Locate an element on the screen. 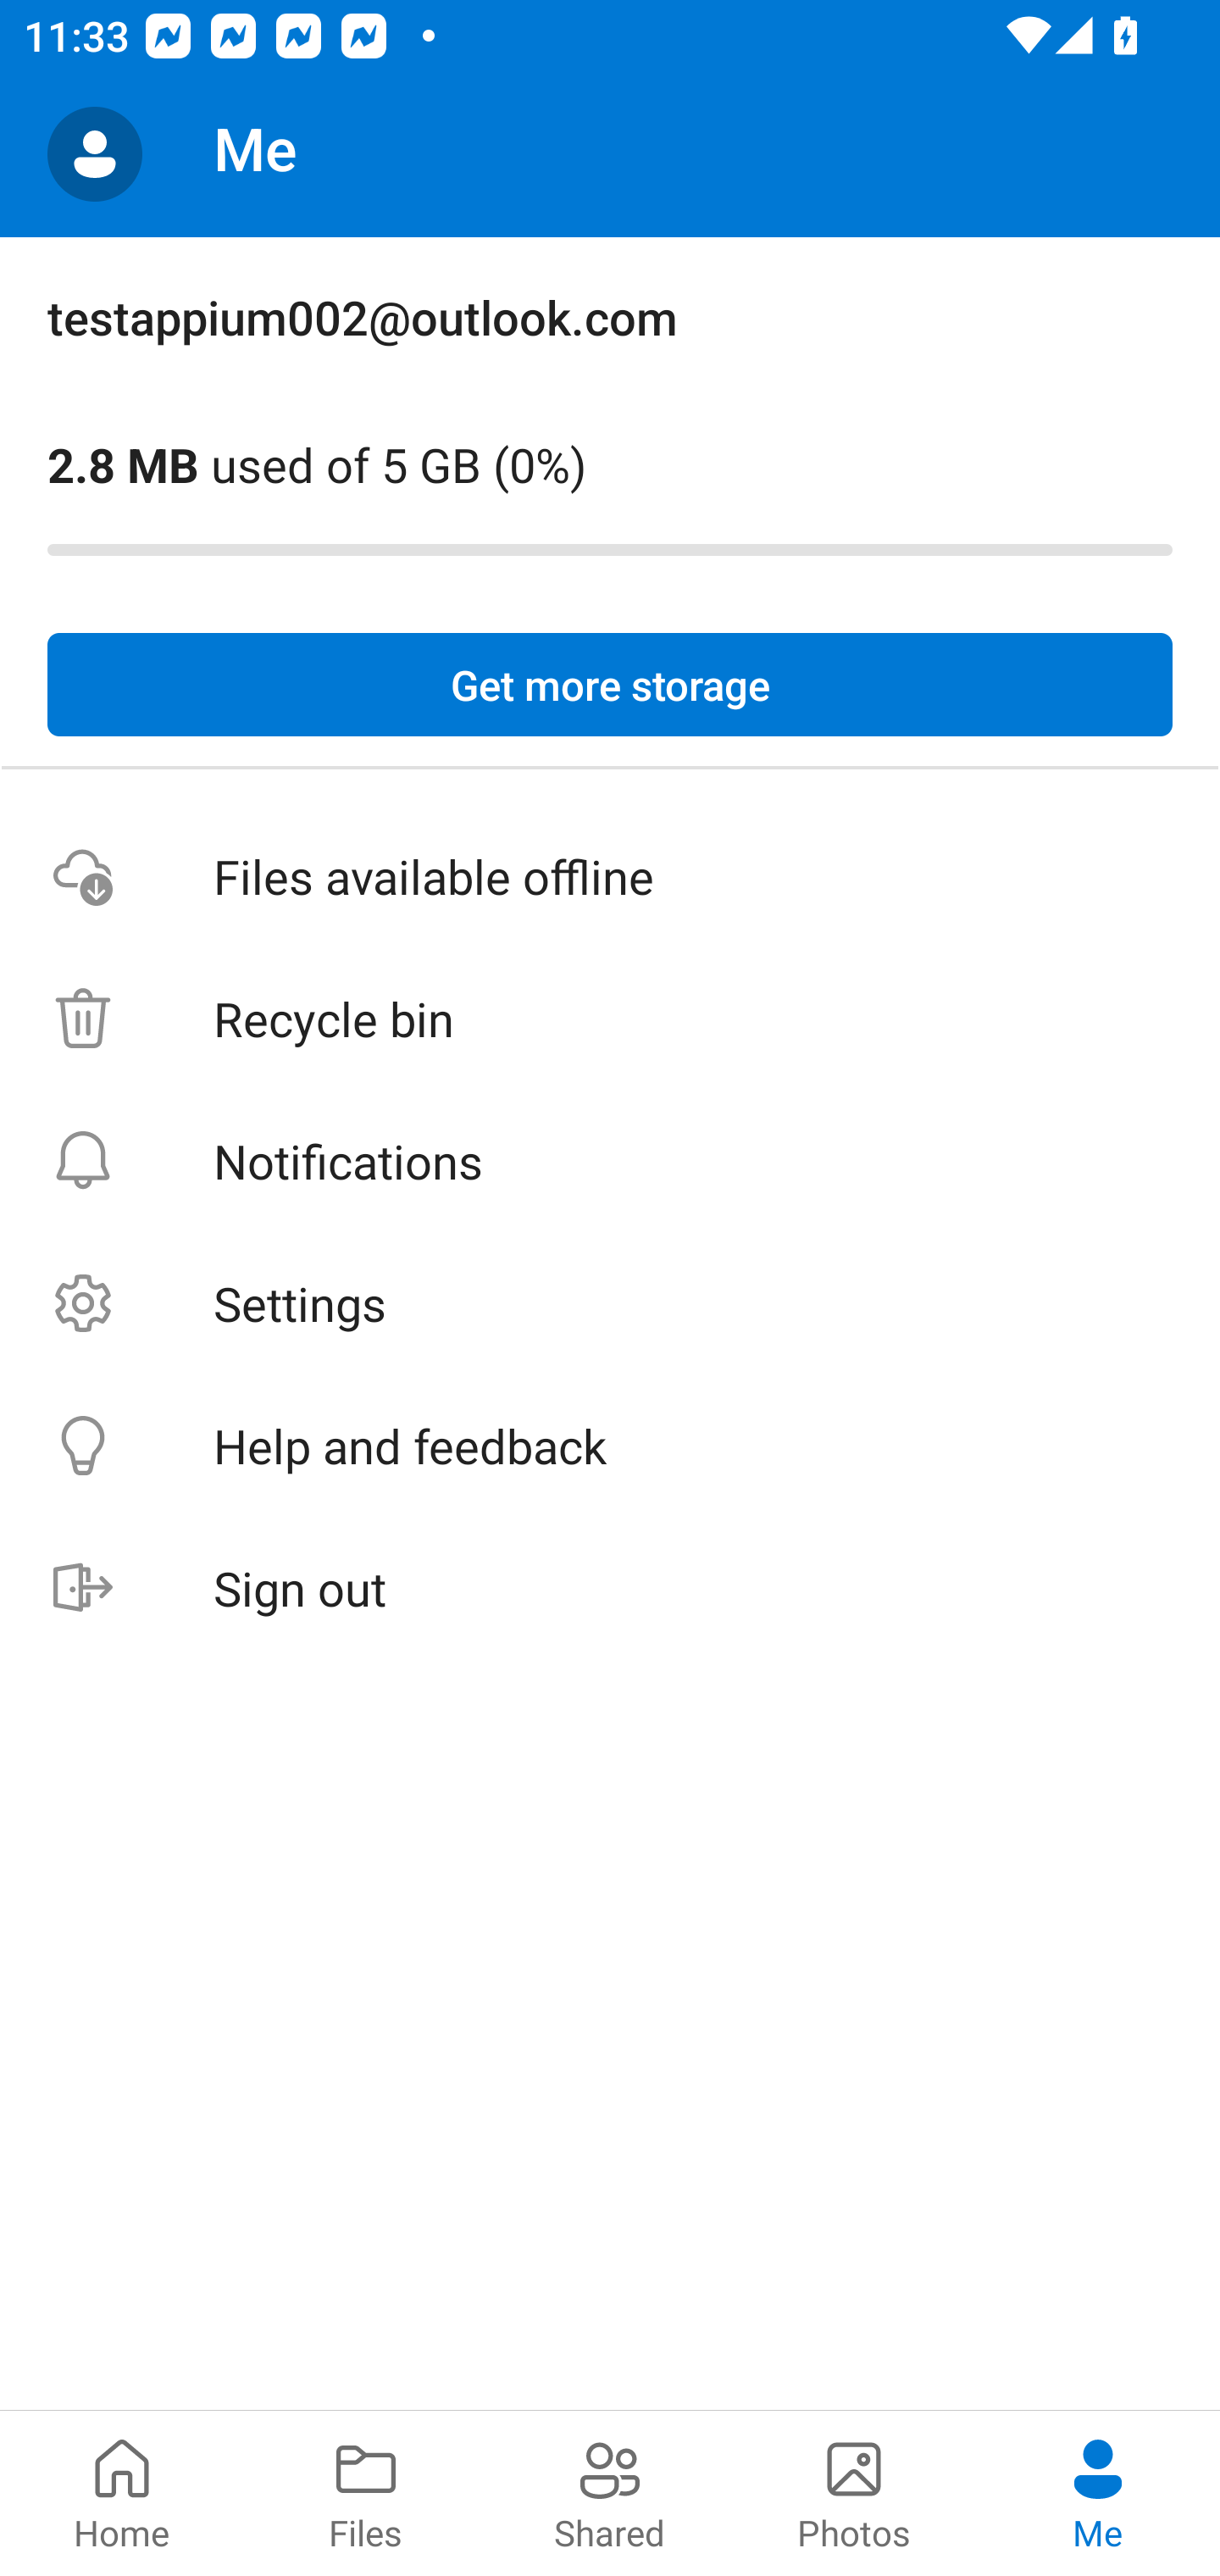 This screenshot has height=2576, width=1220. Account switcher is located at coordinates (95, 154).